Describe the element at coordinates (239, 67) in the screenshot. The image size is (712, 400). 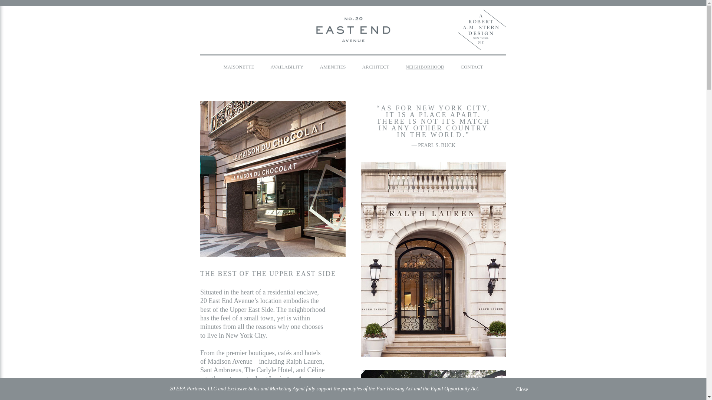
I see `MAISONETTE` at that location.